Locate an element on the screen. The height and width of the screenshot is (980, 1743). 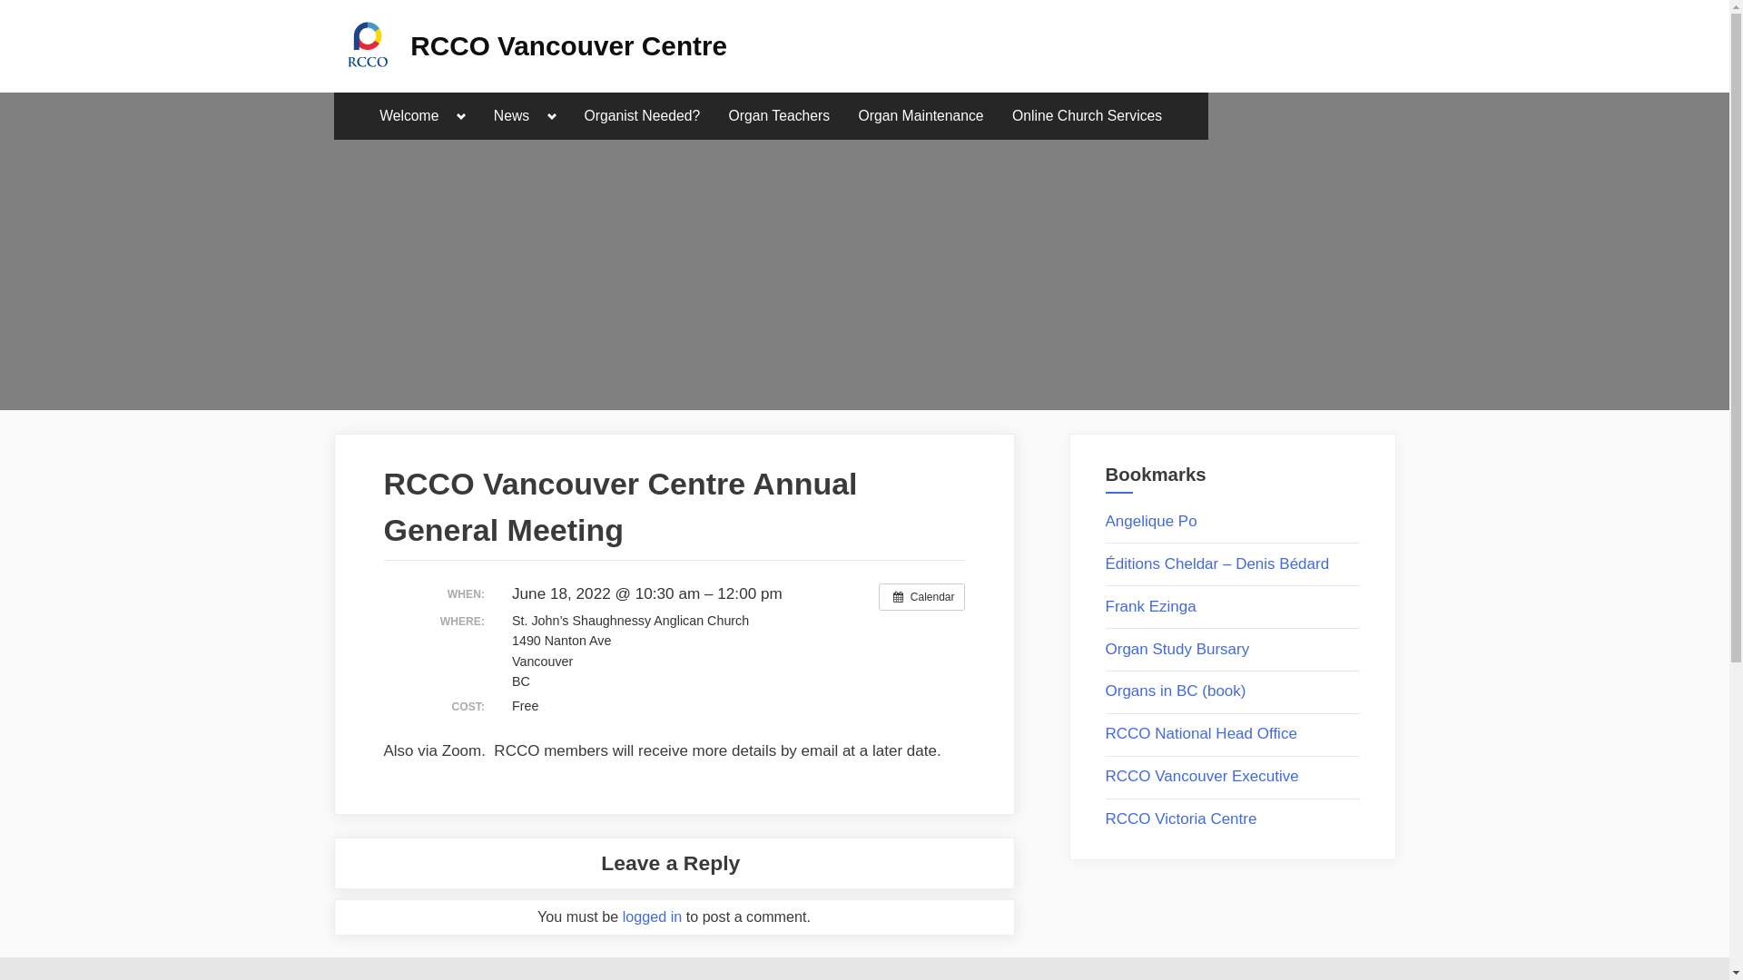
RCCO Vancouver Executive is located at coordinates (1202, 777).